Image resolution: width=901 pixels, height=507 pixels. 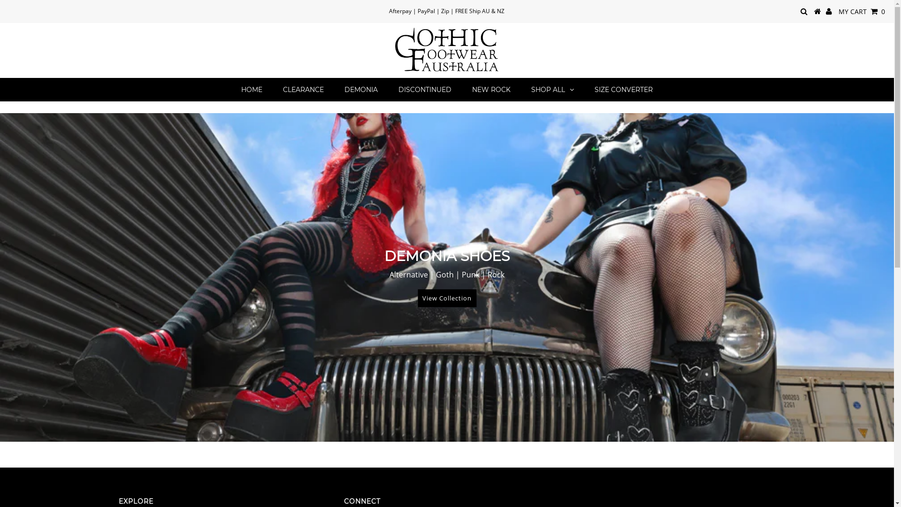 I want to click on SHOP ALL, so click(x=553, y=90).